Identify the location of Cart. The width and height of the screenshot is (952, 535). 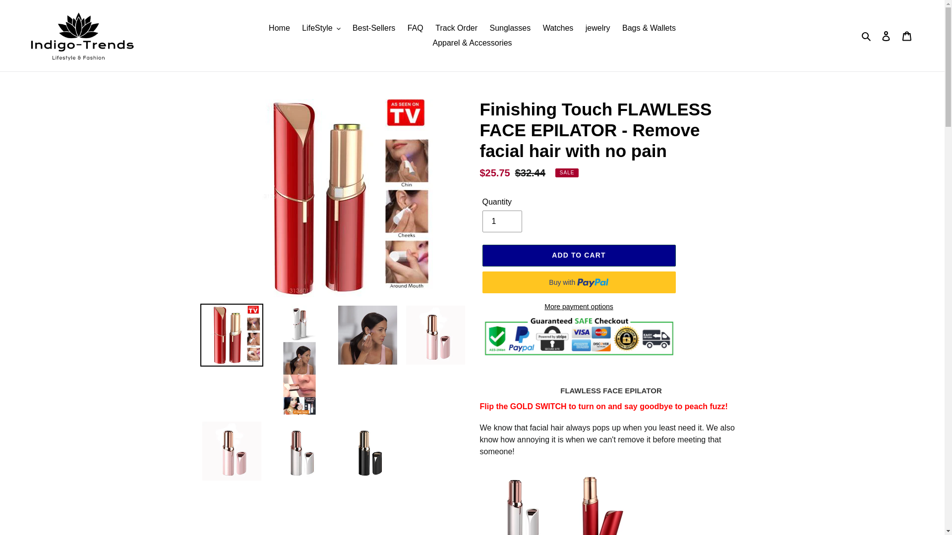
(907, 35).